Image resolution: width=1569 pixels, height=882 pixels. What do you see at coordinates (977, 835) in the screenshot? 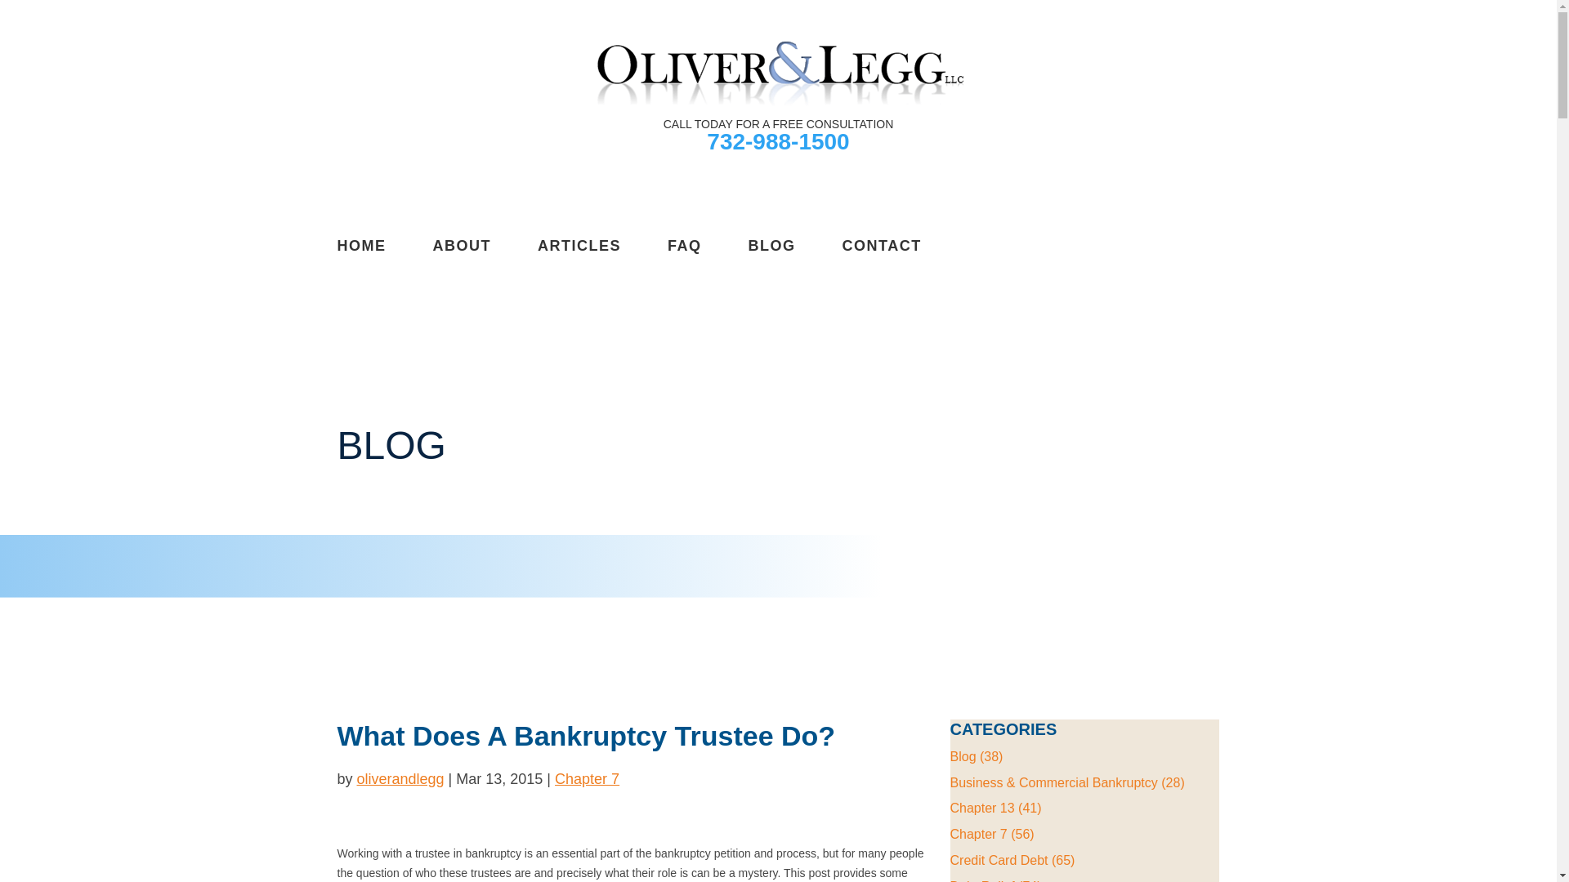
I see `Chapter 7` at bounding box center [977, 835].